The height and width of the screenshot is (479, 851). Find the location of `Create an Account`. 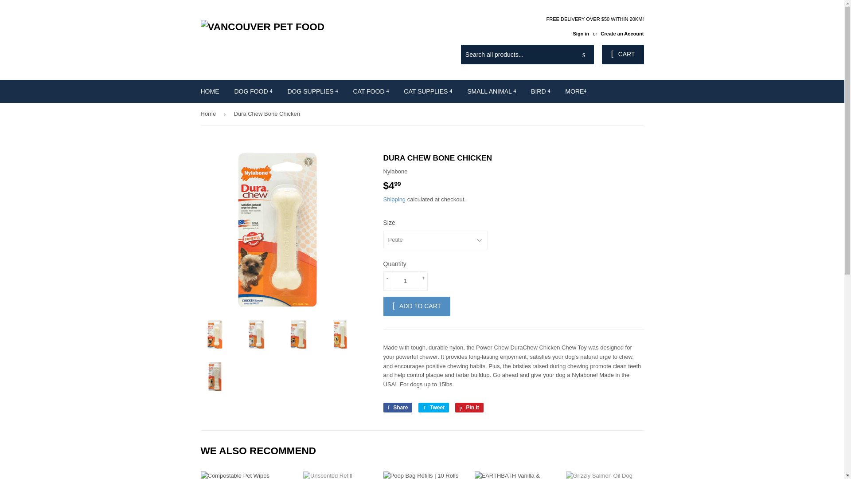

Create an Account is located at coordinates (622, 34).